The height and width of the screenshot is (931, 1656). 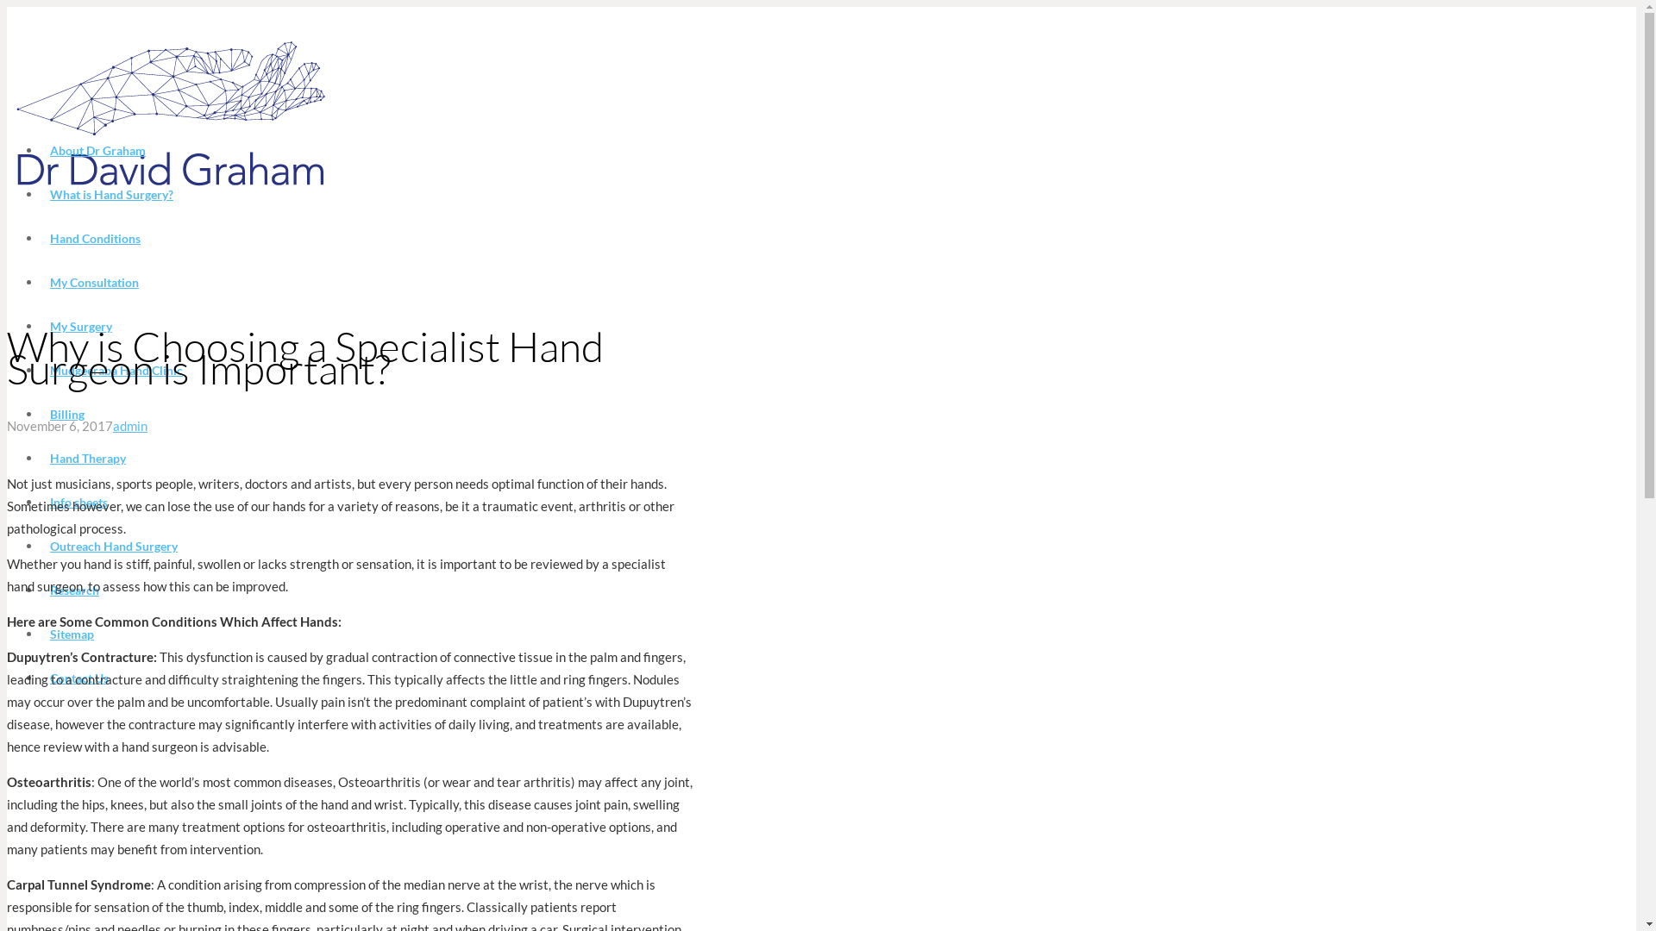 I want to click on My Surgery, so click(x=81, y=326).